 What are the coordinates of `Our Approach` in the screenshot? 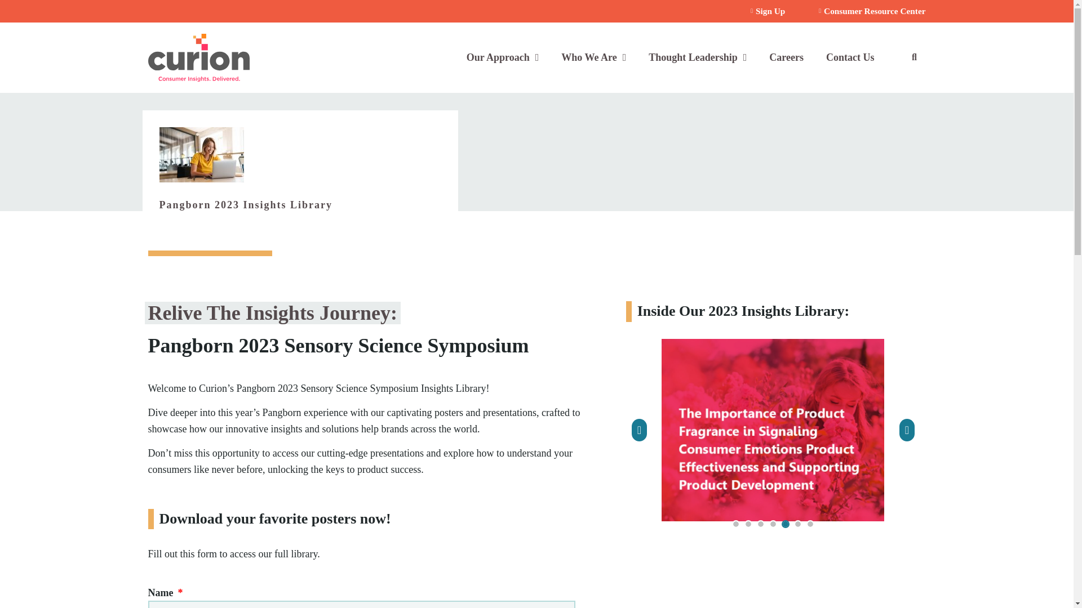 It's located at (503, 57).